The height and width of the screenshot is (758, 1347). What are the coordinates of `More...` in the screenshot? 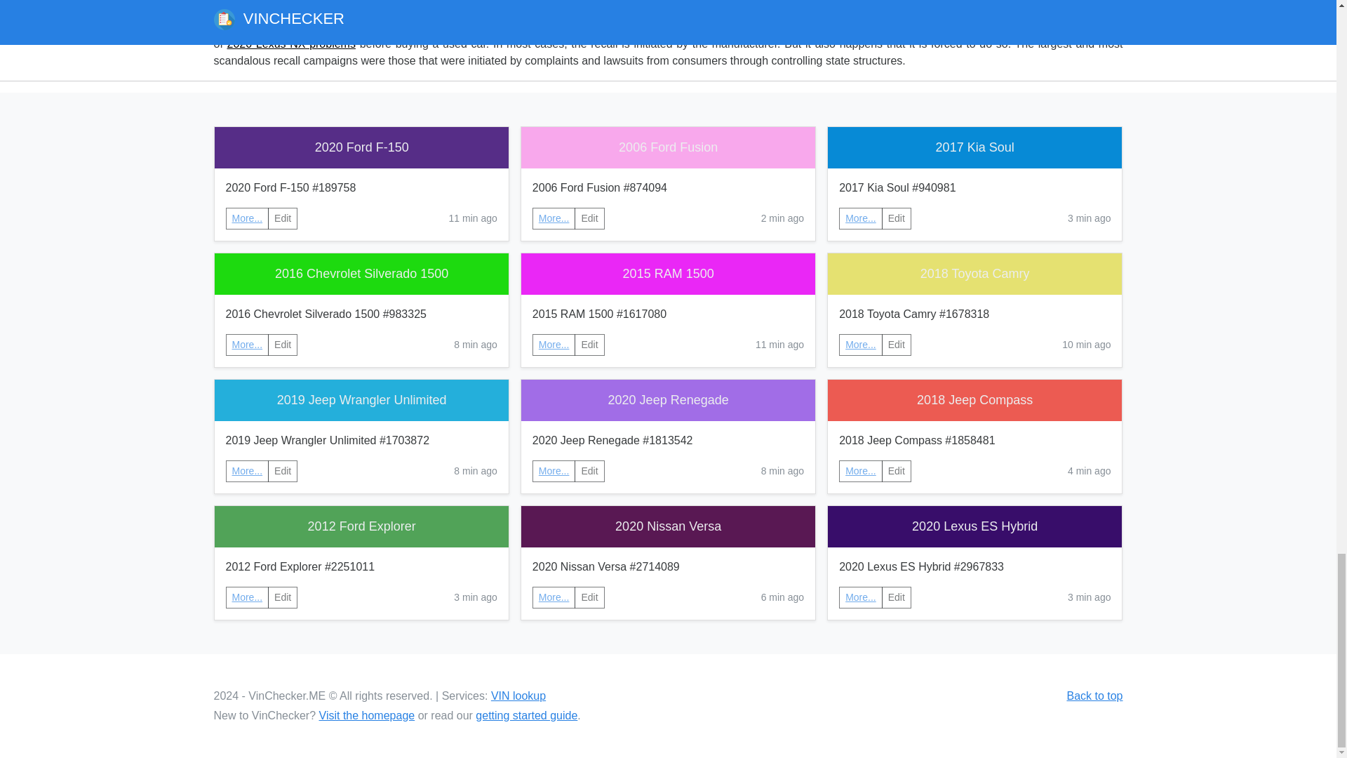 It's located at (247, 344).